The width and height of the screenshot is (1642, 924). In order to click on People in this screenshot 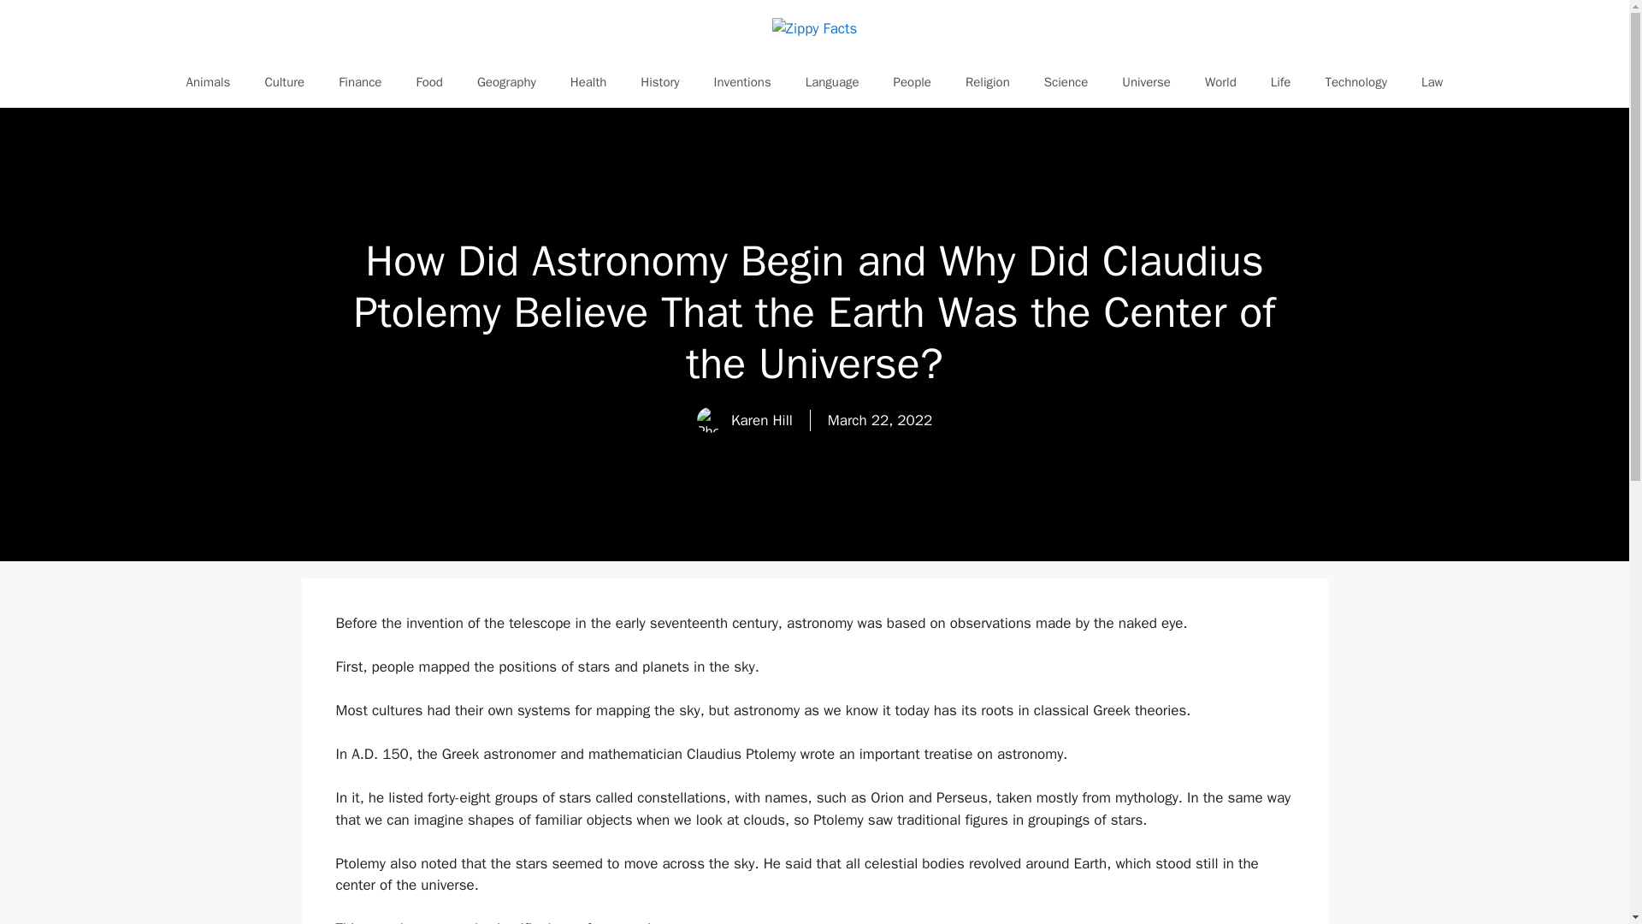, I will do `click(913, 82)`.